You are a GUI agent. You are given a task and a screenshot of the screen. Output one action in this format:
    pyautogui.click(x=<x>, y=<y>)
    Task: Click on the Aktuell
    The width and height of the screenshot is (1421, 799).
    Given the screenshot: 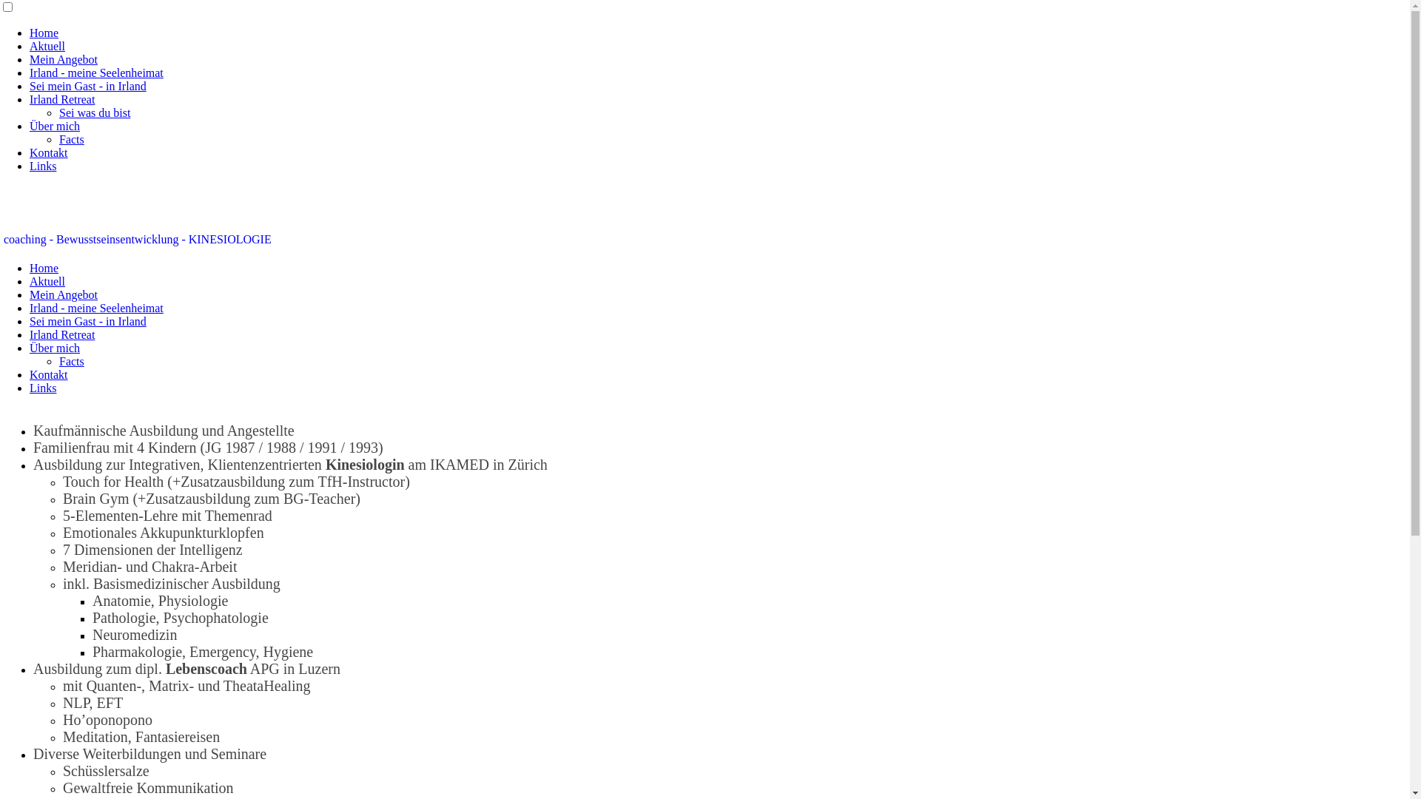 What is the action you would take?
    pyautogui.click(x=47, y=281)
    